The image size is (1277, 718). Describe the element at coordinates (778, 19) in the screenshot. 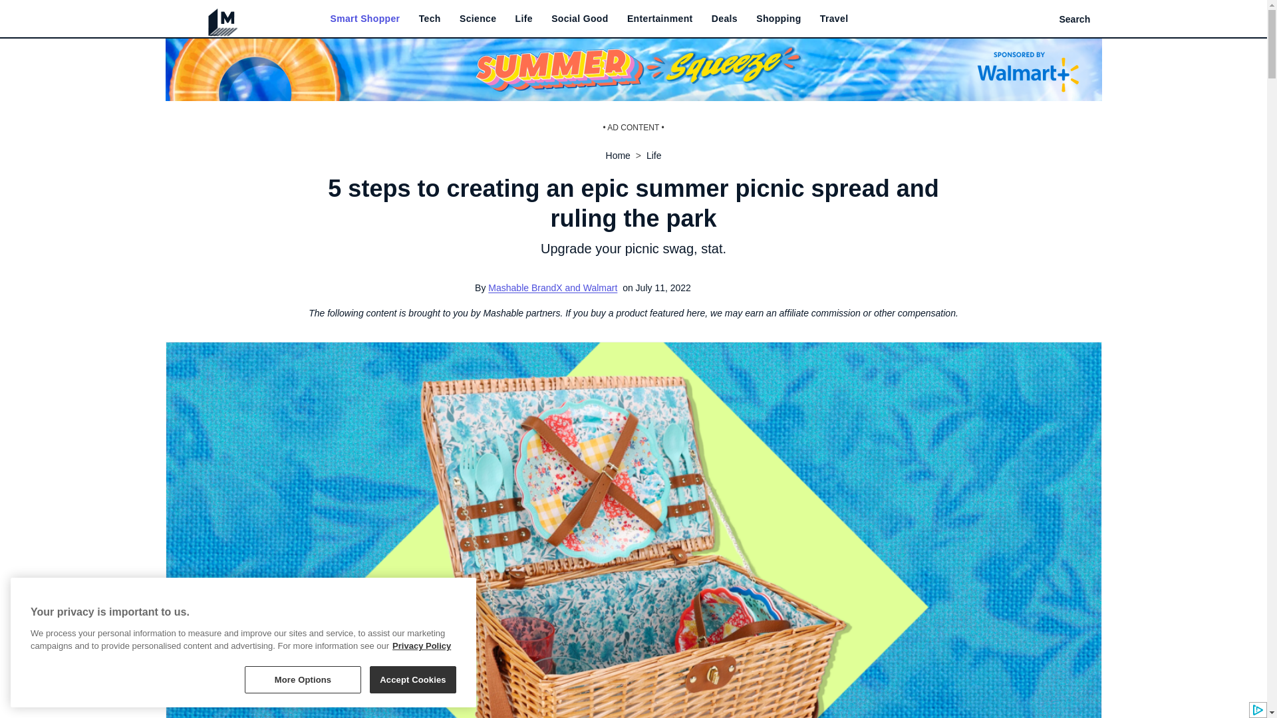

I see `Shopping` at that location.